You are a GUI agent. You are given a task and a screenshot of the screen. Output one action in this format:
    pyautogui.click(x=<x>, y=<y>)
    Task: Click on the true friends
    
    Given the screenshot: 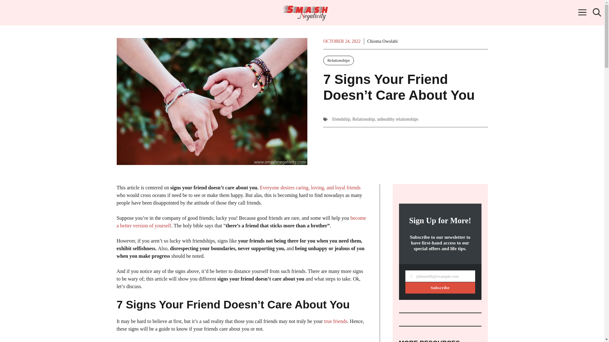 What is the action you would take?
    pyautogui.click(x=336, y=321)
    